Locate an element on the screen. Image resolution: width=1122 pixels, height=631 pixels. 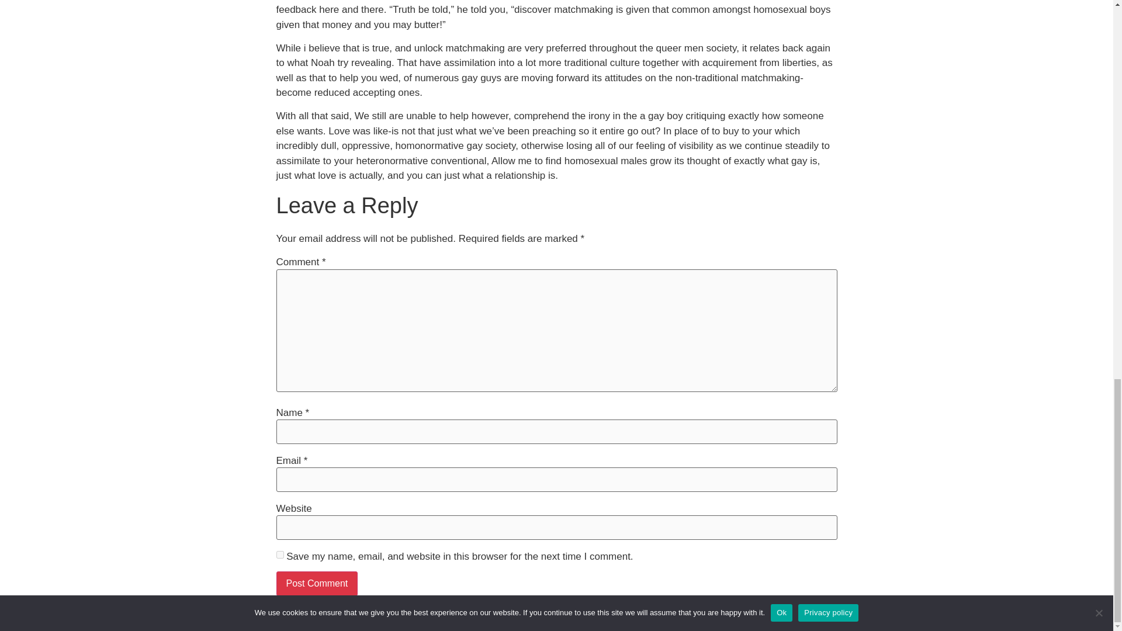
Privacy Policy is located at coordinates (593, 618).